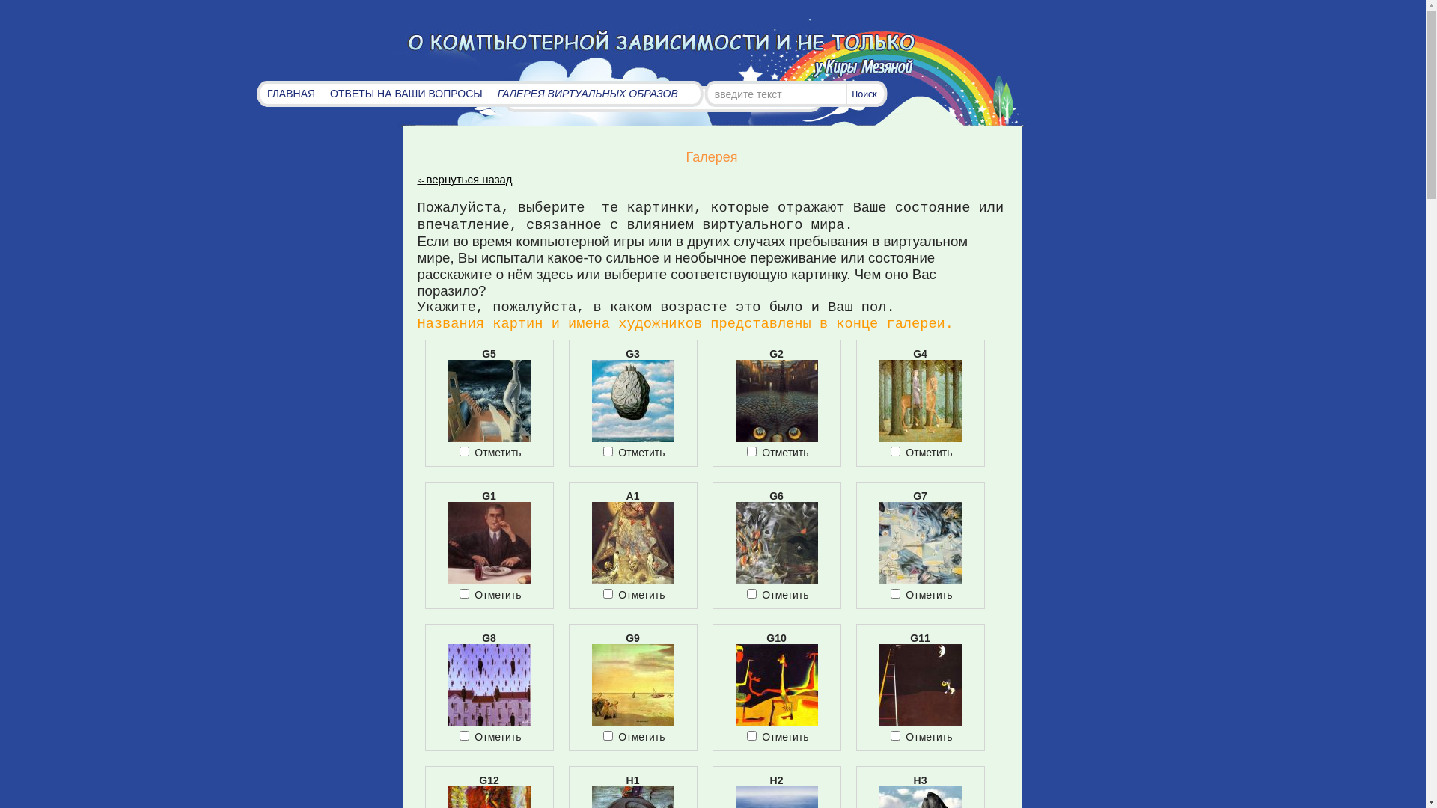 This screenshot has height=808, width=1437. Describe the element at coordinates (464, 594) in the screenshot. I see `on` at that location.